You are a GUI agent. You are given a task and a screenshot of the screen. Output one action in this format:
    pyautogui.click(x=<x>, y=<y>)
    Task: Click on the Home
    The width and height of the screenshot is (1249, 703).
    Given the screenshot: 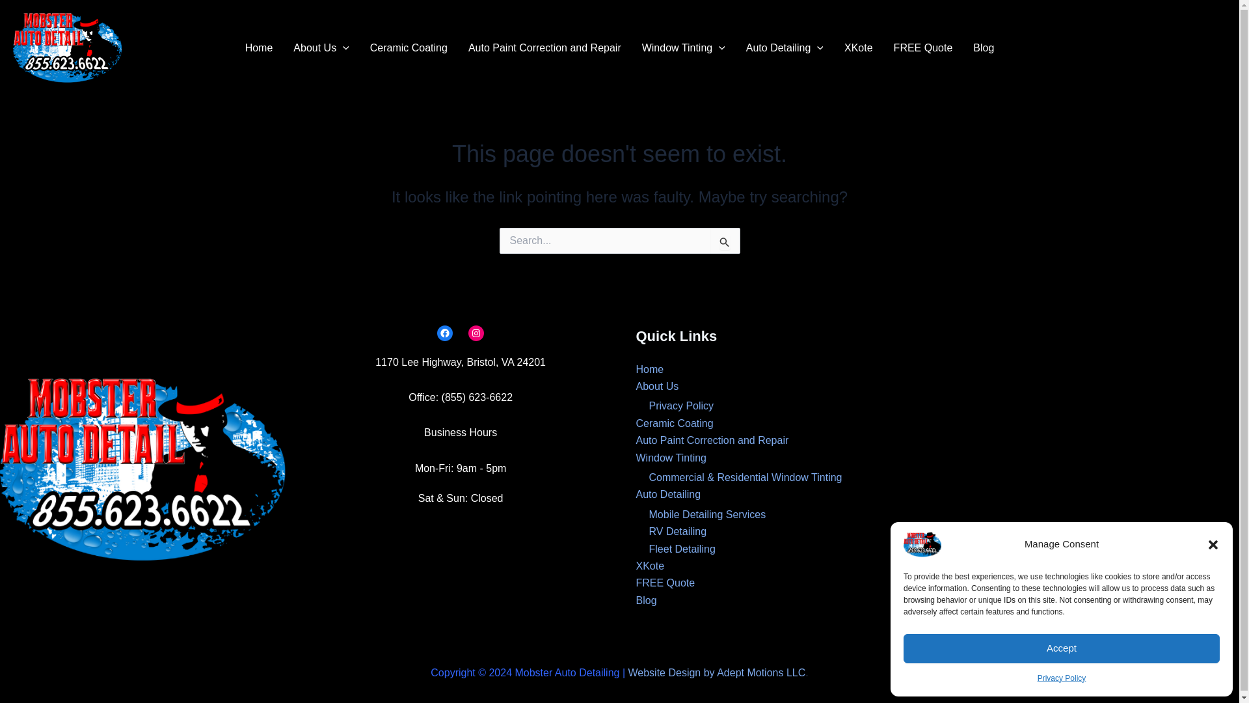 What is the action you would take?
    pyautogui.click(x=259, y=48)
    